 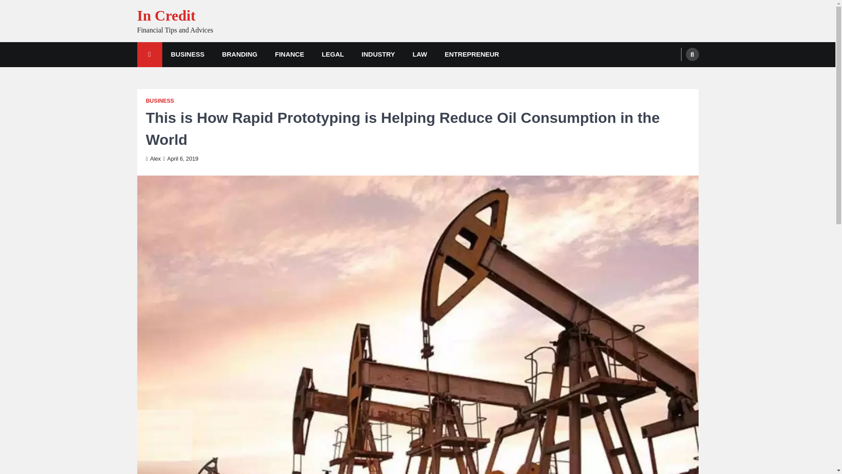 What do you see at coordinates (420, 54) in the screenshot?
I see `LAW` at bounding box center [420, 54].